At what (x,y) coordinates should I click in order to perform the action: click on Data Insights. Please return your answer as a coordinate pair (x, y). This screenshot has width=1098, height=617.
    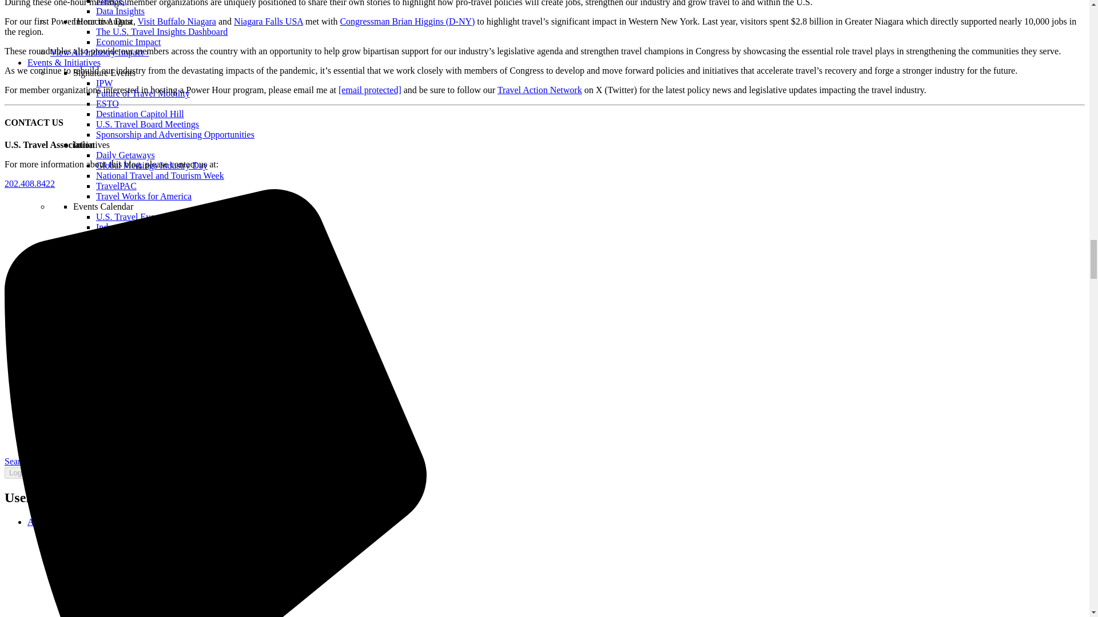
    Looking at the image, I should click on (120, 11).